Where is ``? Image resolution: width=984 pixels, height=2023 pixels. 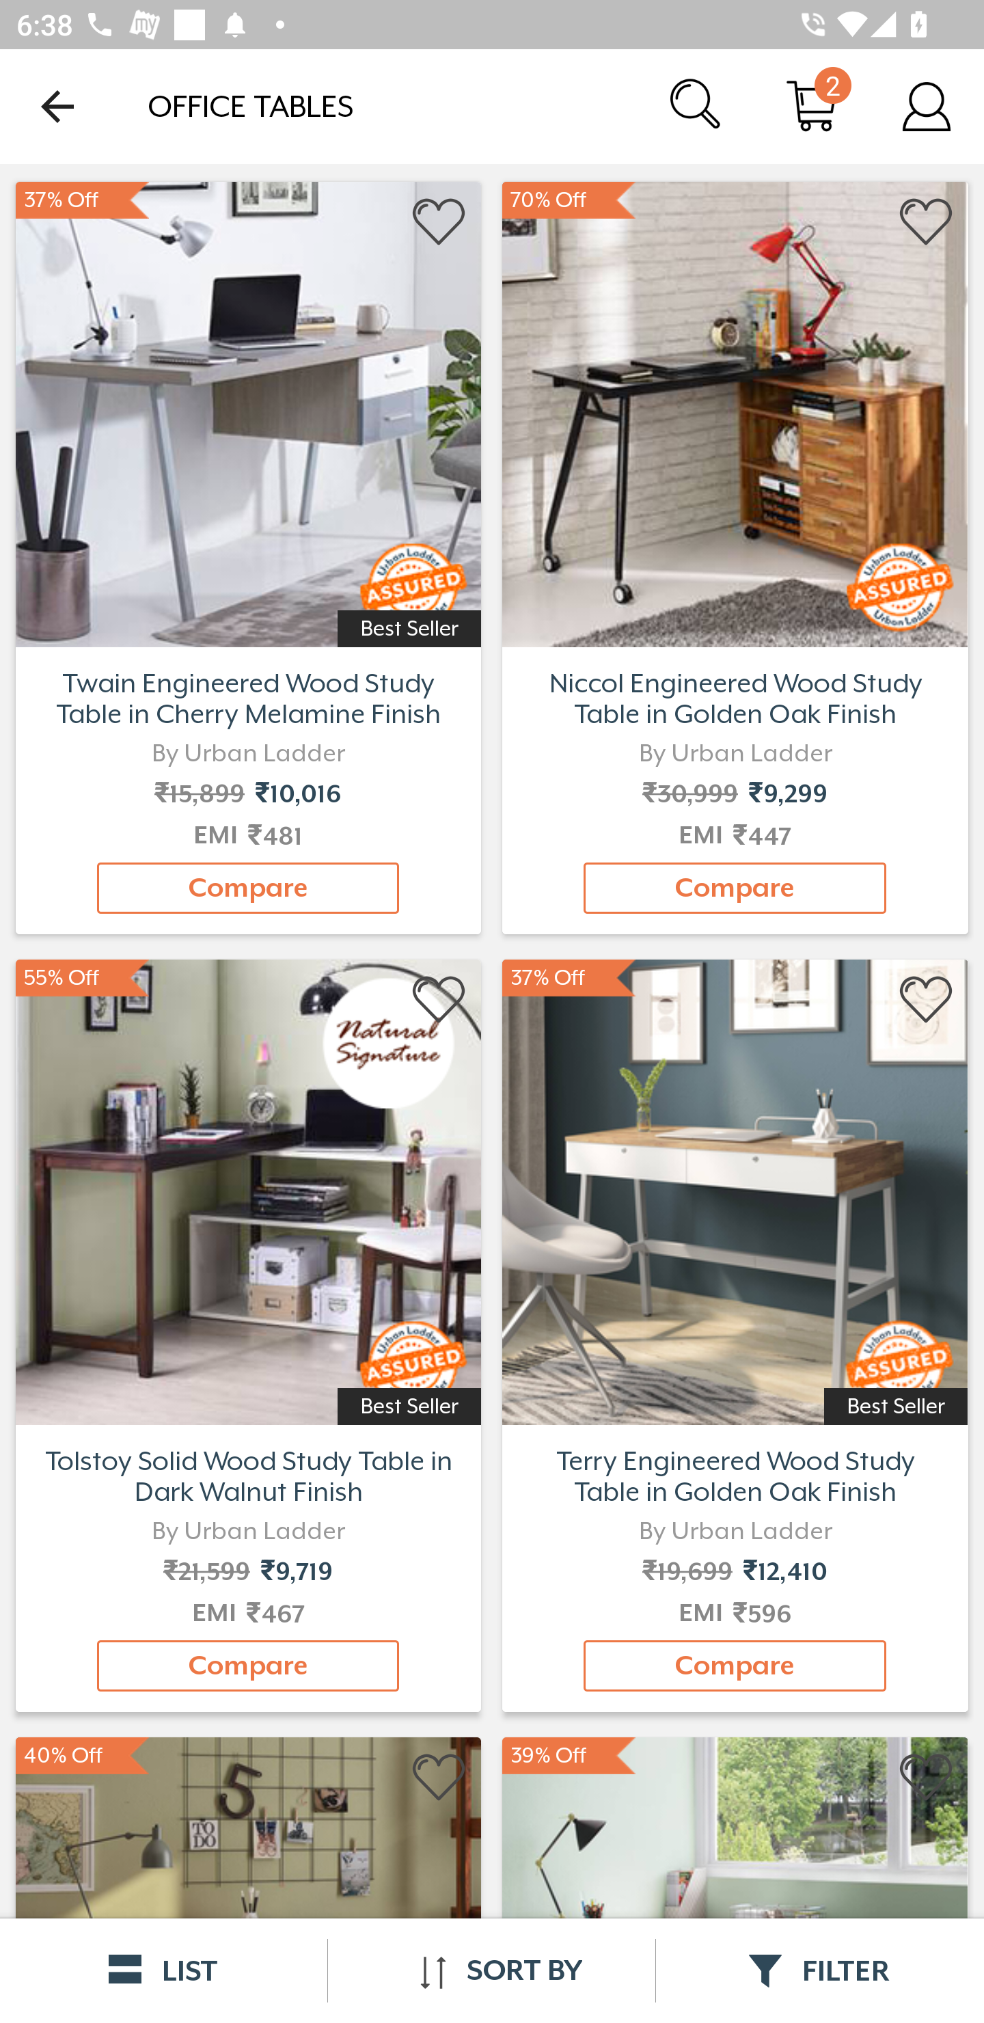
 is located at coordinates (927, 1778).